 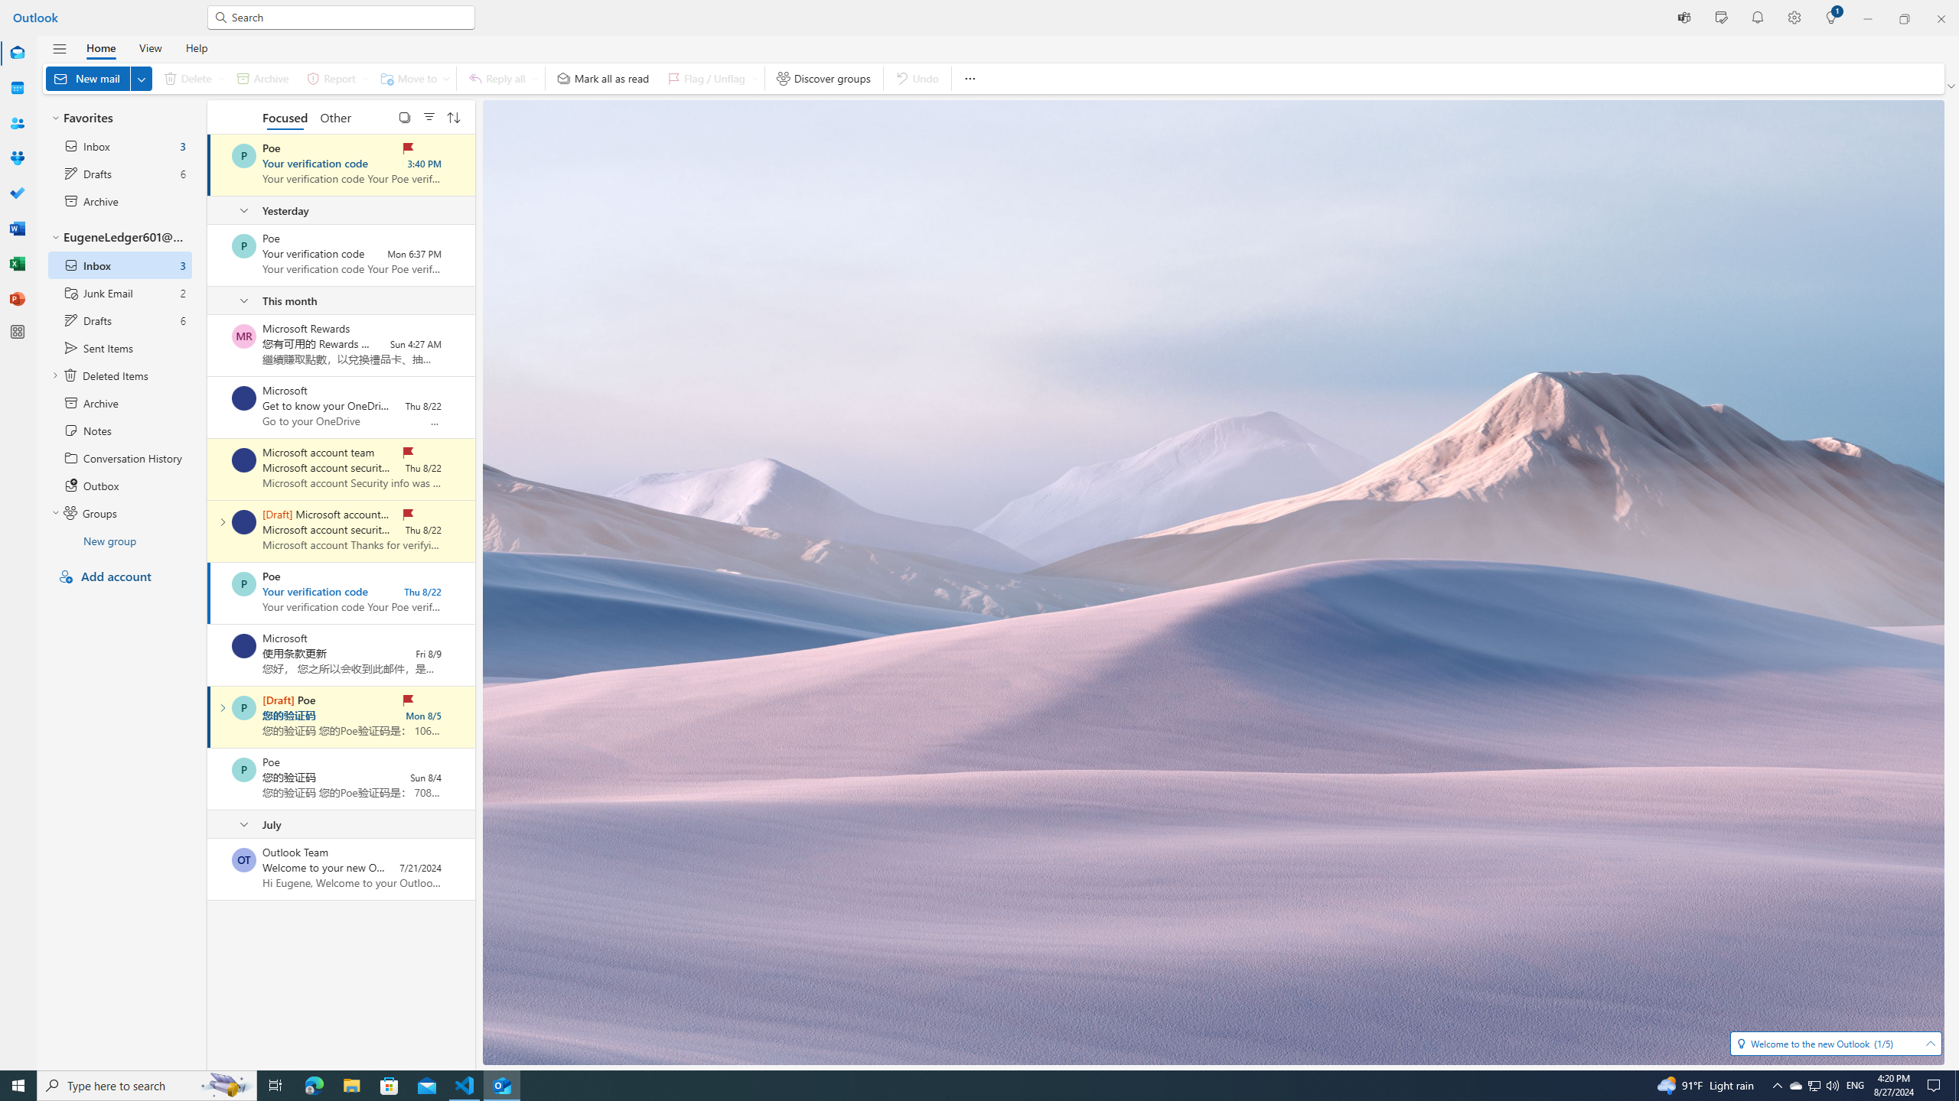 I want to click on Delete, so click(x=191, y=78).